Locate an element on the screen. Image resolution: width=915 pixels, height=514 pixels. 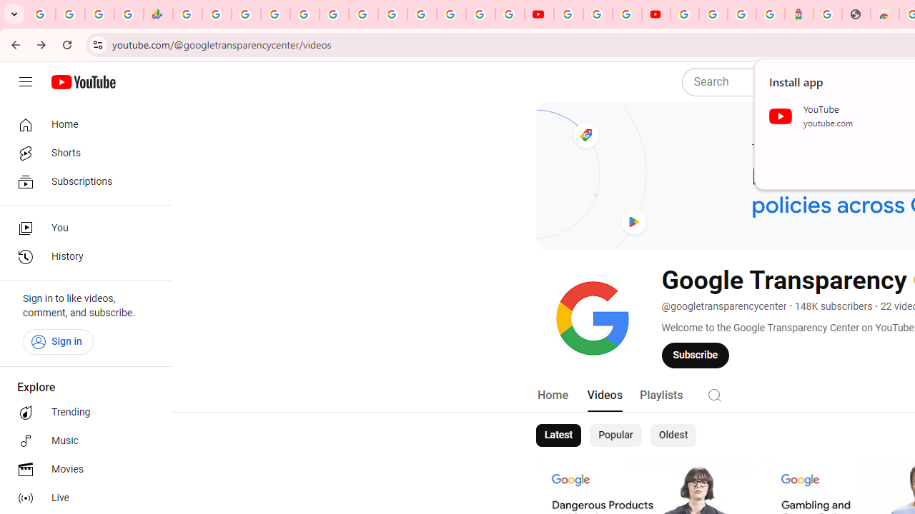
Live is located at coordinates (81, 498).